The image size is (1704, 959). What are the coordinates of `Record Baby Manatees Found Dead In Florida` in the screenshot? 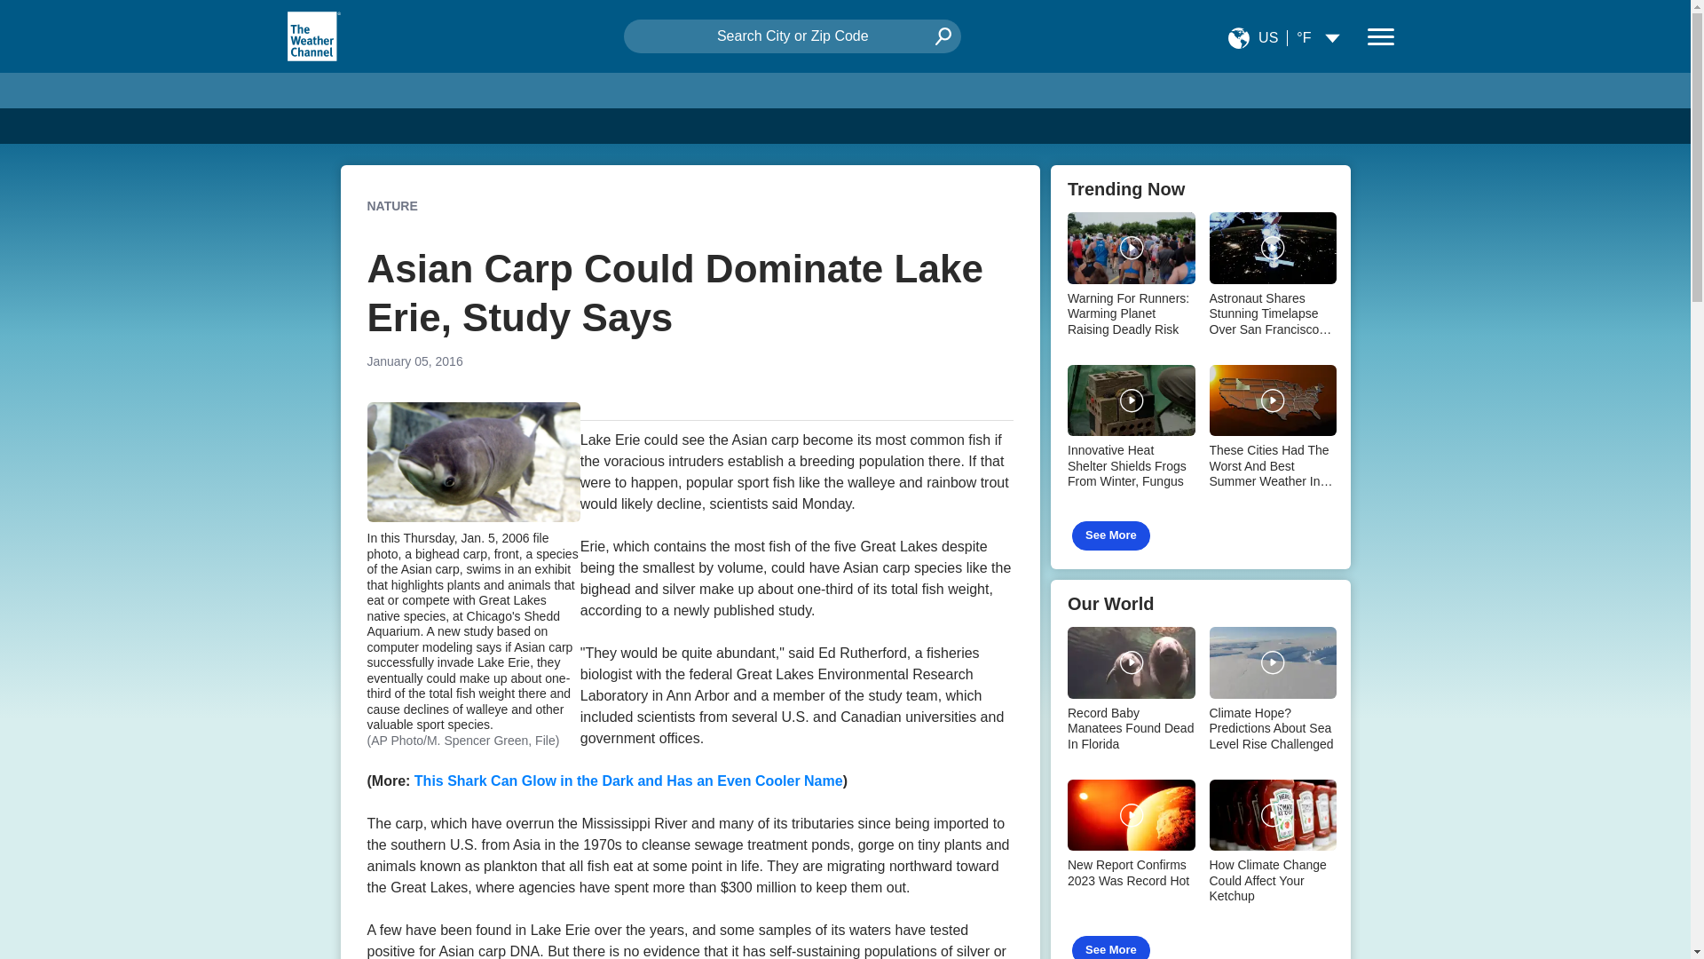 It's located at (1130, 692).